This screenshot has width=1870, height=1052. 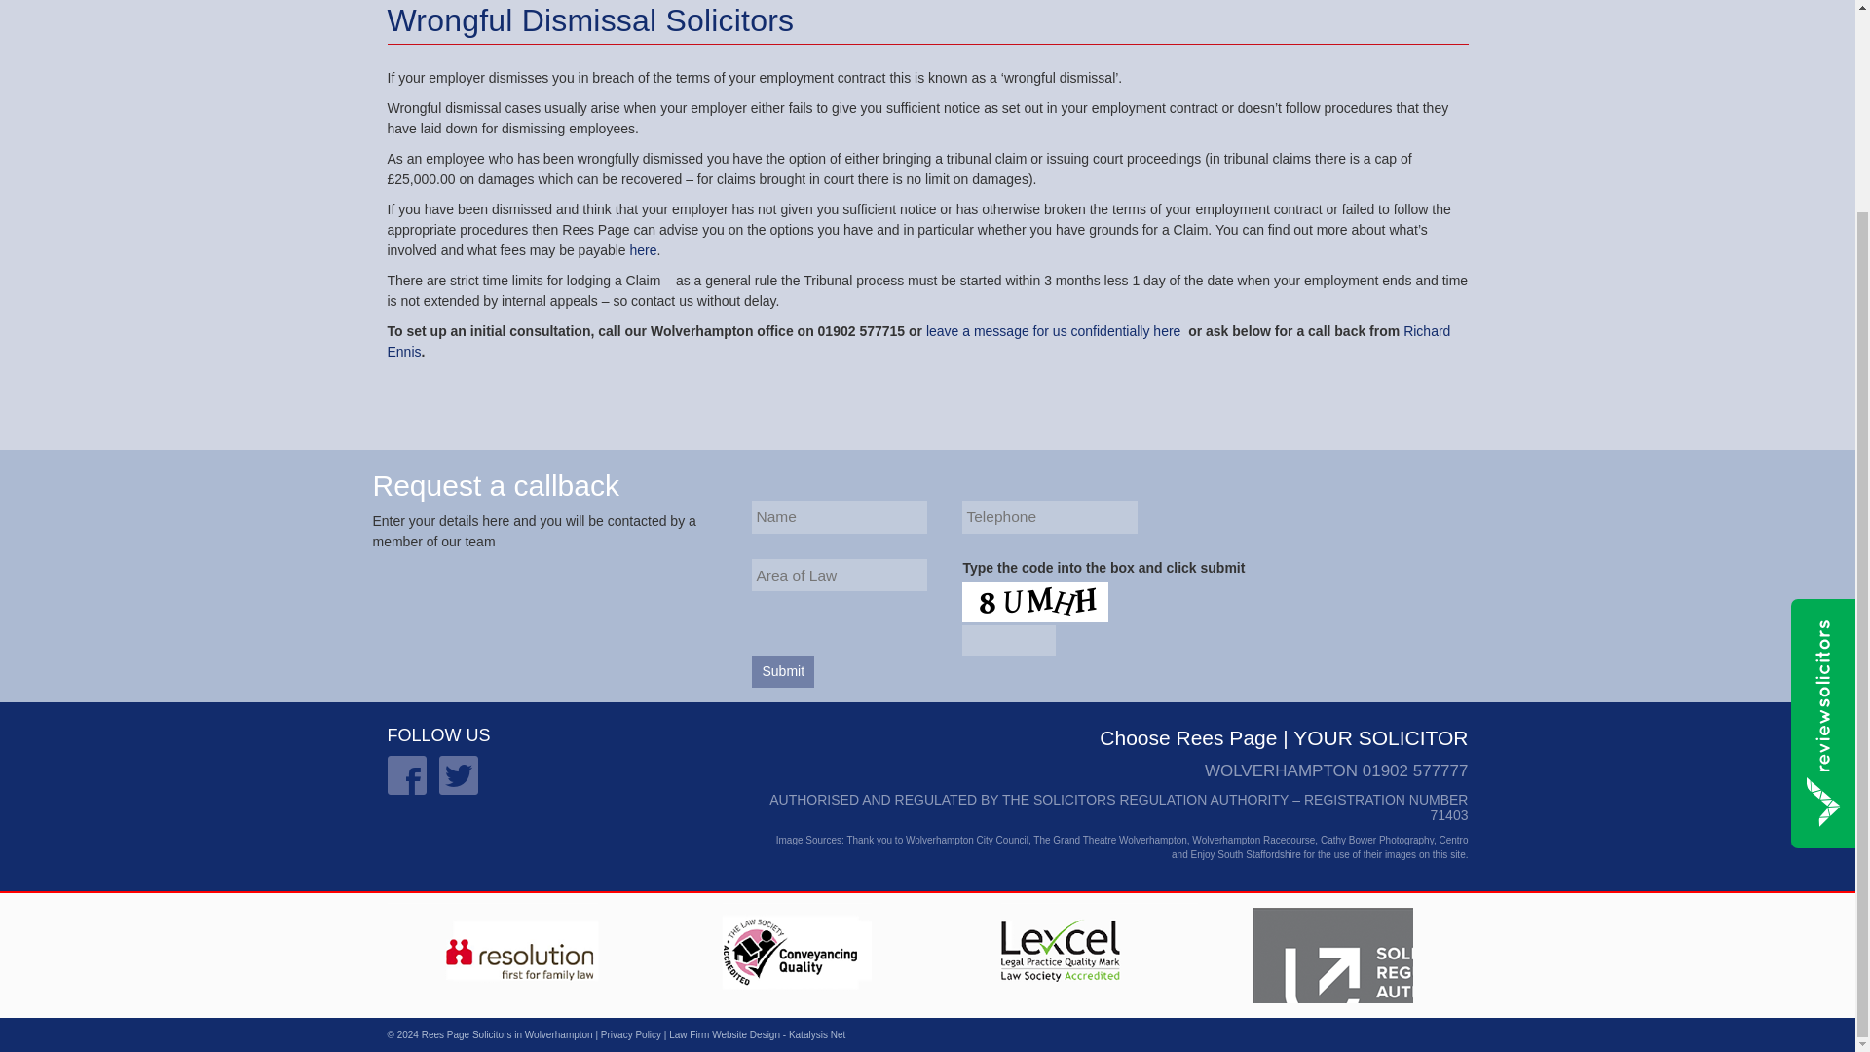 What do you see at coordinates (782, 671) in the screenshot?
I see `Submit` at bounding box center [782, 671].